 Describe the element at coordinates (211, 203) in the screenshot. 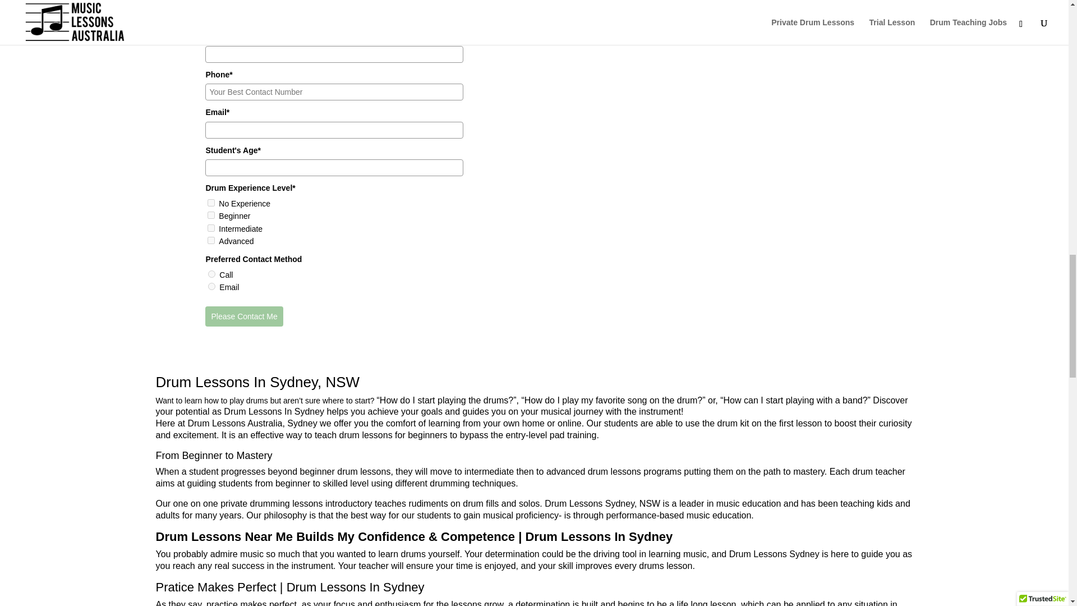

I see `No Experience` at that location.